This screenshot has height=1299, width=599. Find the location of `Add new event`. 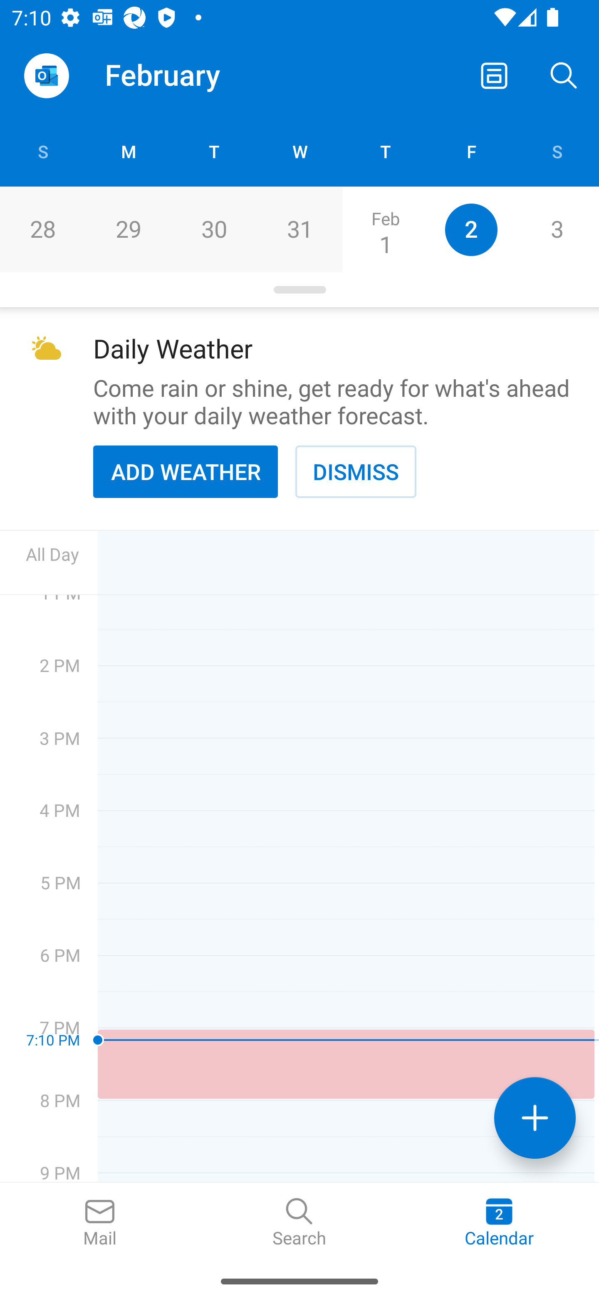

Add new event is located at coordinates (535, 1117).